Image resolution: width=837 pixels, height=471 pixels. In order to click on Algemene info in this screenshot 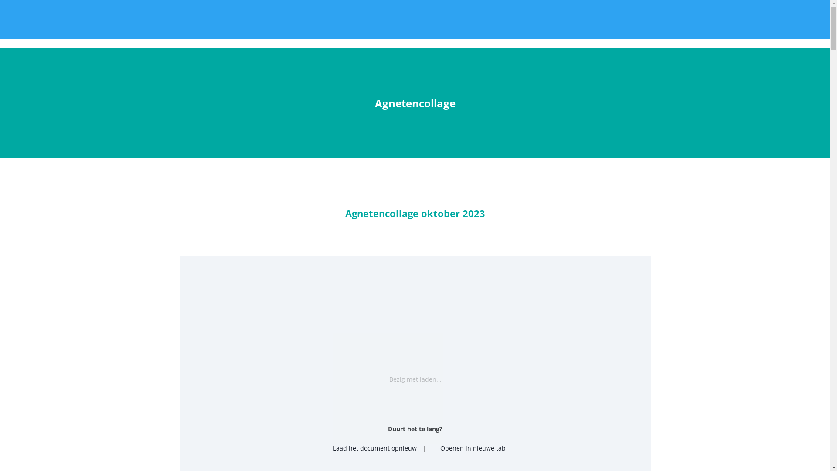, I will do `click(732, 38)`.